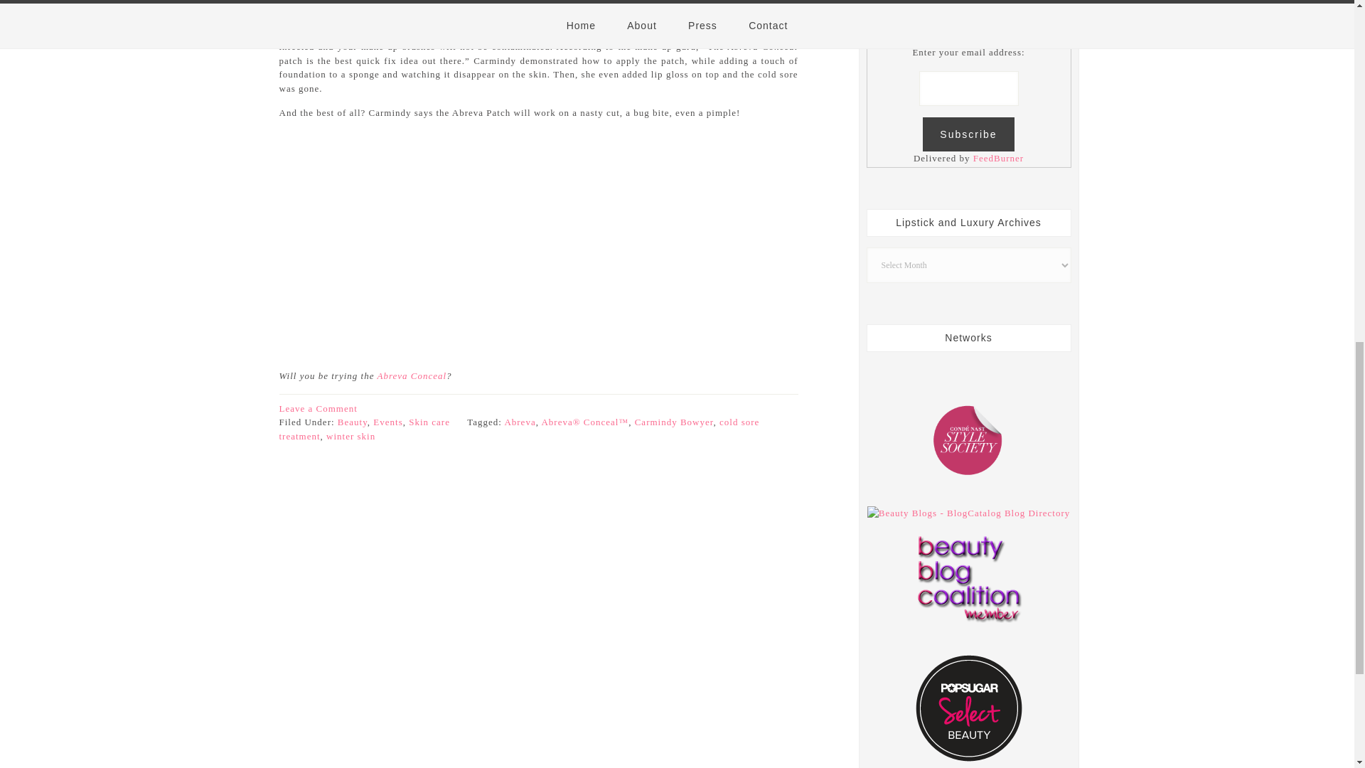 The image size is (1365, 768). I want to click on Leave a Comment, so click(317, 407).